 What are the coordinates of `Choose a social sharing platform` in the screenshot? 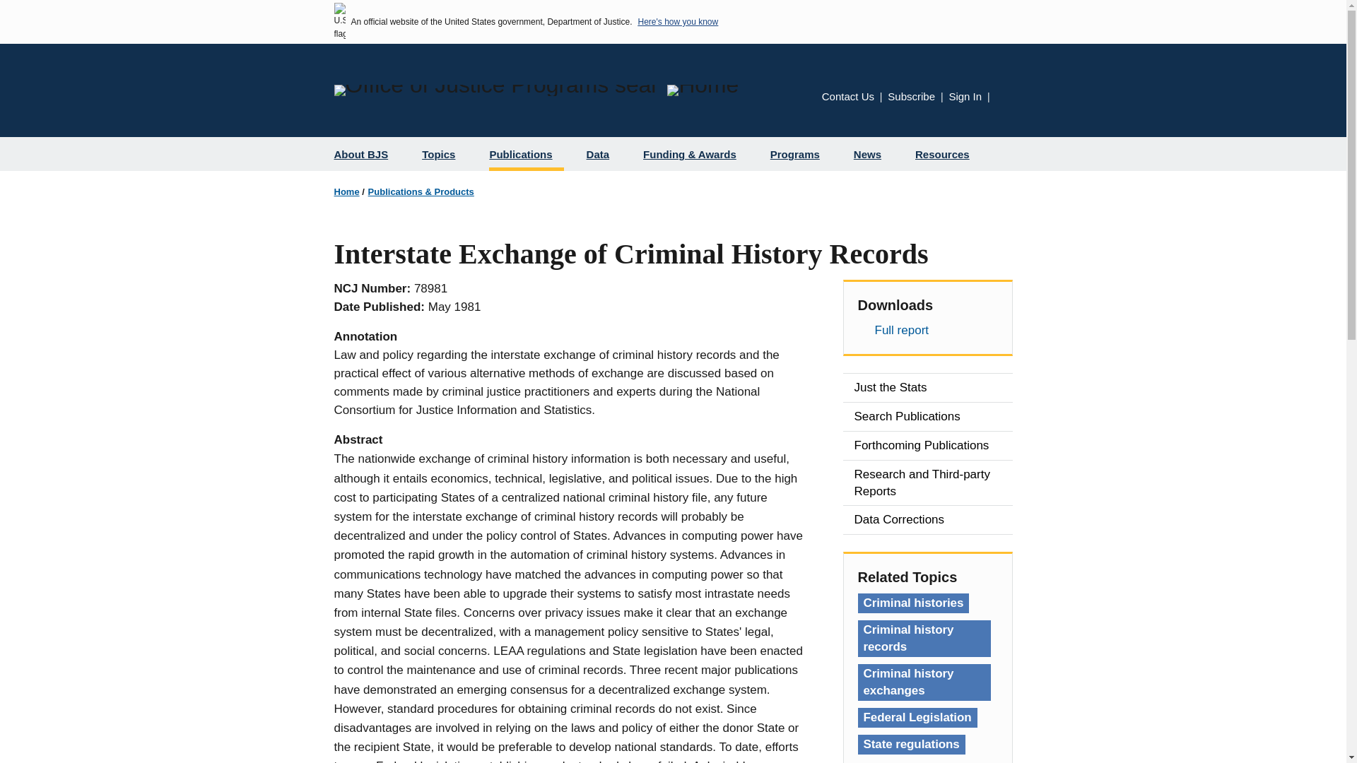 It's located at (1004, 99).